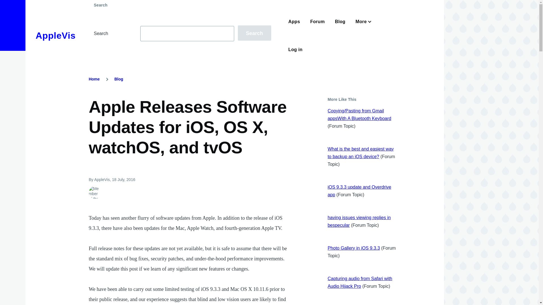  I want to click on AppleVis, so click(55, 36).